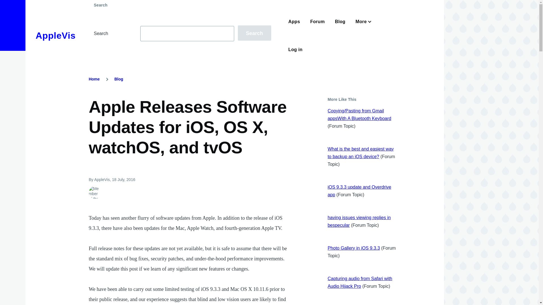  I want to click on AppleVis, so click(55, 36).